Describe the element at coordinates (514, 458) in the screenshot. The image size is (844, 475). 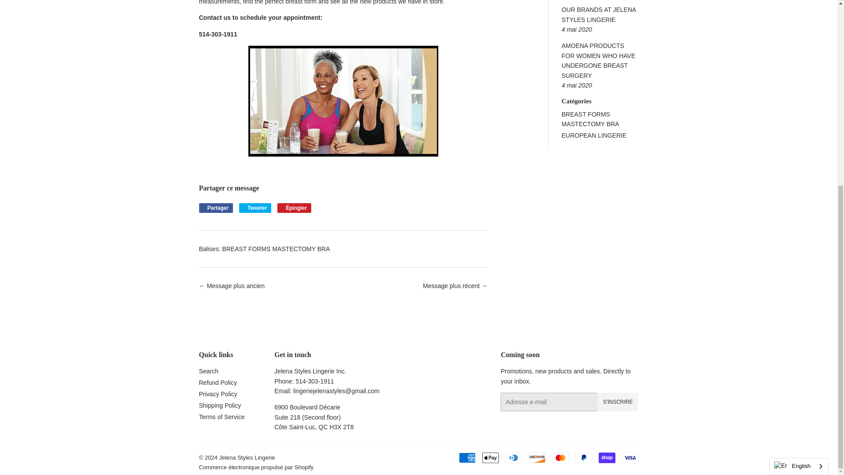
I see `Diners Club` at that location.